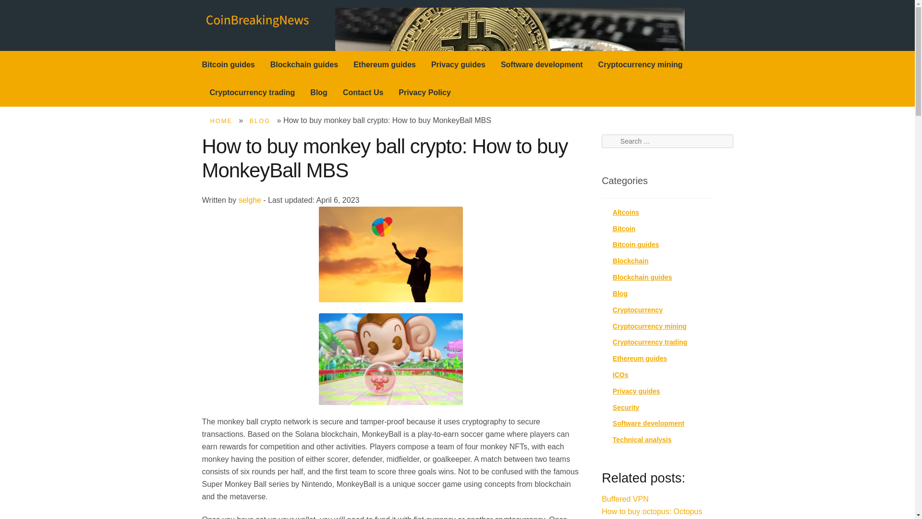 The image size is (922, 519). I want to click on Buffered VPN, so click(625, 499).